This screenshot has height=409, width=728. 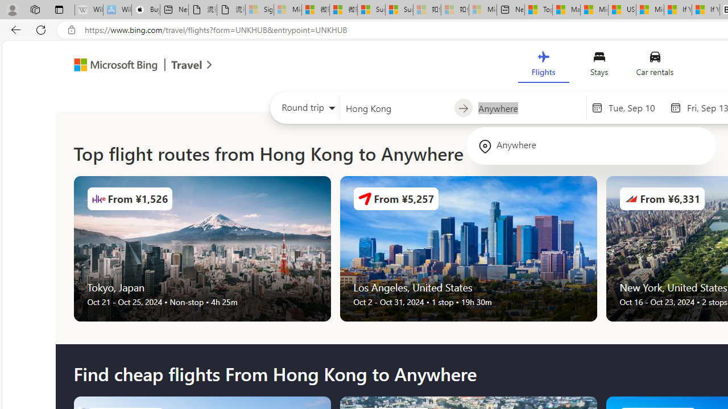 I want to click on Class: msft-travel-logo, so click(x=187, y=65).